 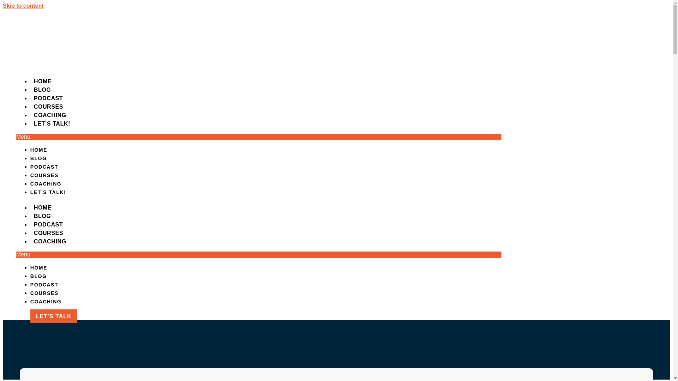 What do you see at coordinates (69, 170) in the screenshot?
I see `Celebrating 10 Years of Brojo!` at bounding box center [69, 170].